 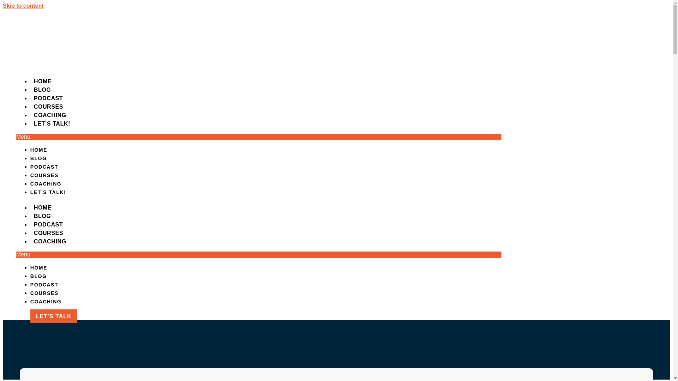 What do you see at coordinates (69, 170) in the screenshot?
I see `Celebrating 10 Years of Brojo!` at bounding box center [69, 170].